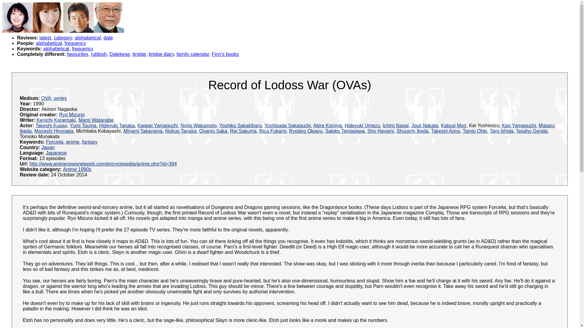 This screenshot has height=328, width=584. What do you see at coordinates (501, 131) in the screenshot?
I see `Taro Ishida` at bounding box center [501, 131].